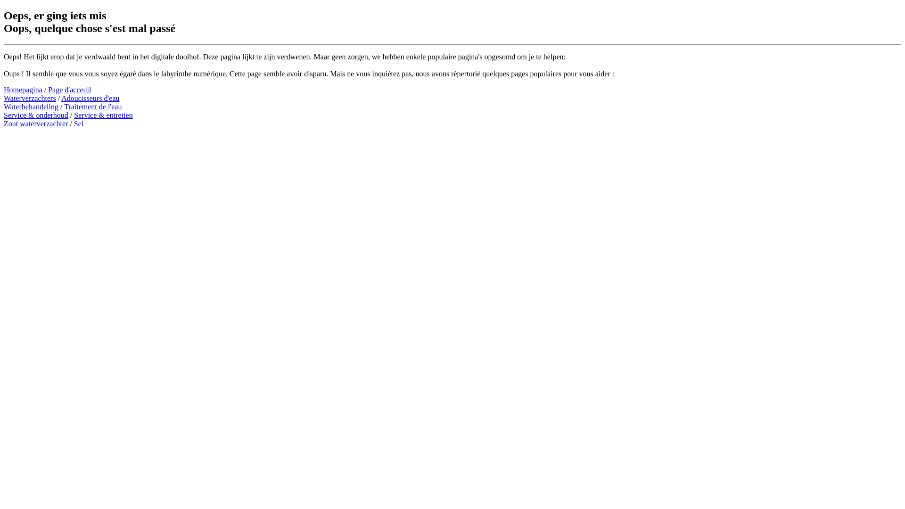 The width and height of the screenshot is (905, 509). I want to click on Service & entretien, so click(103, 115).